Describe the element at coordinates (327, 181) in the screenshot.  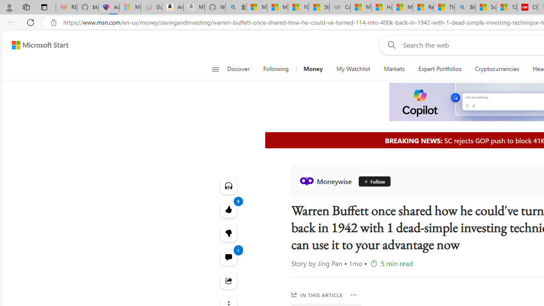
I see `Moneywise` at that location.